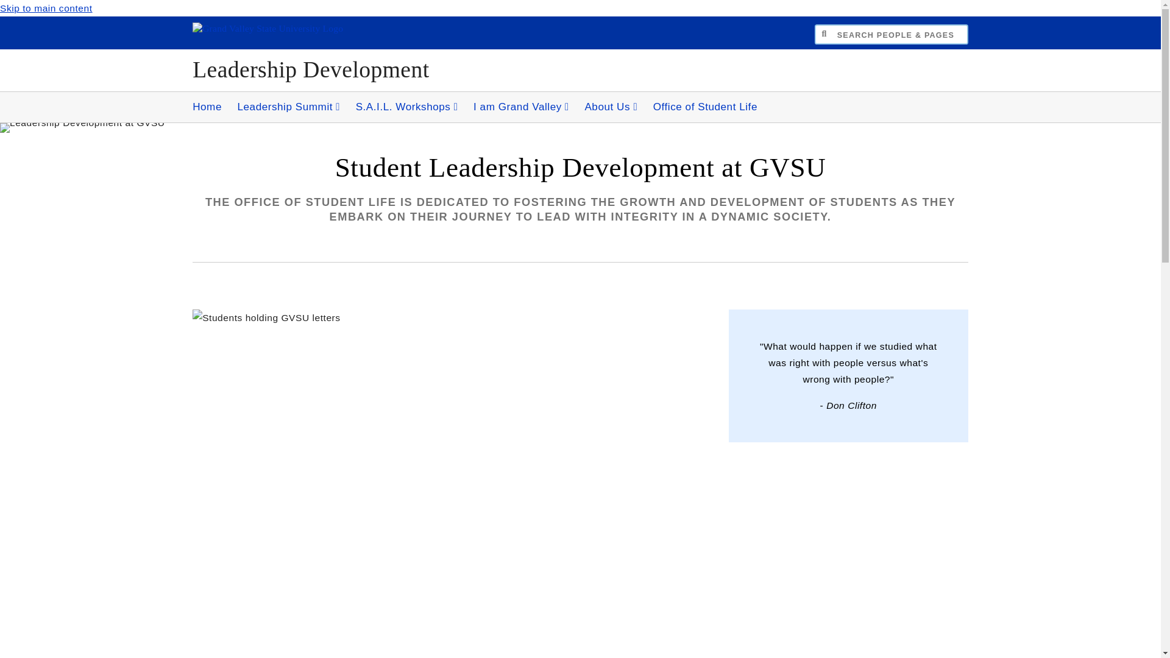 The width and height of the screenshot is (1170, 658). Describe the element at coordinates (207, 107) in the screenshot. I see `Home` at that location.